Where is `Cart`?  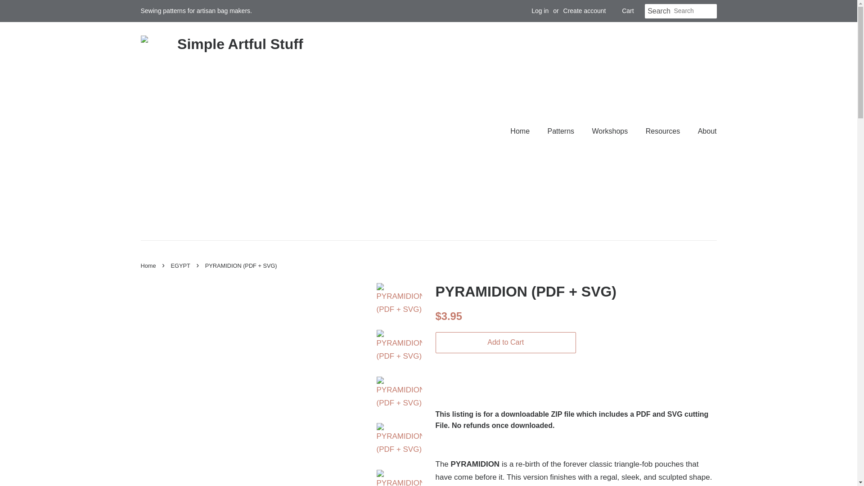 Cart is located at coordinates (627, 11).